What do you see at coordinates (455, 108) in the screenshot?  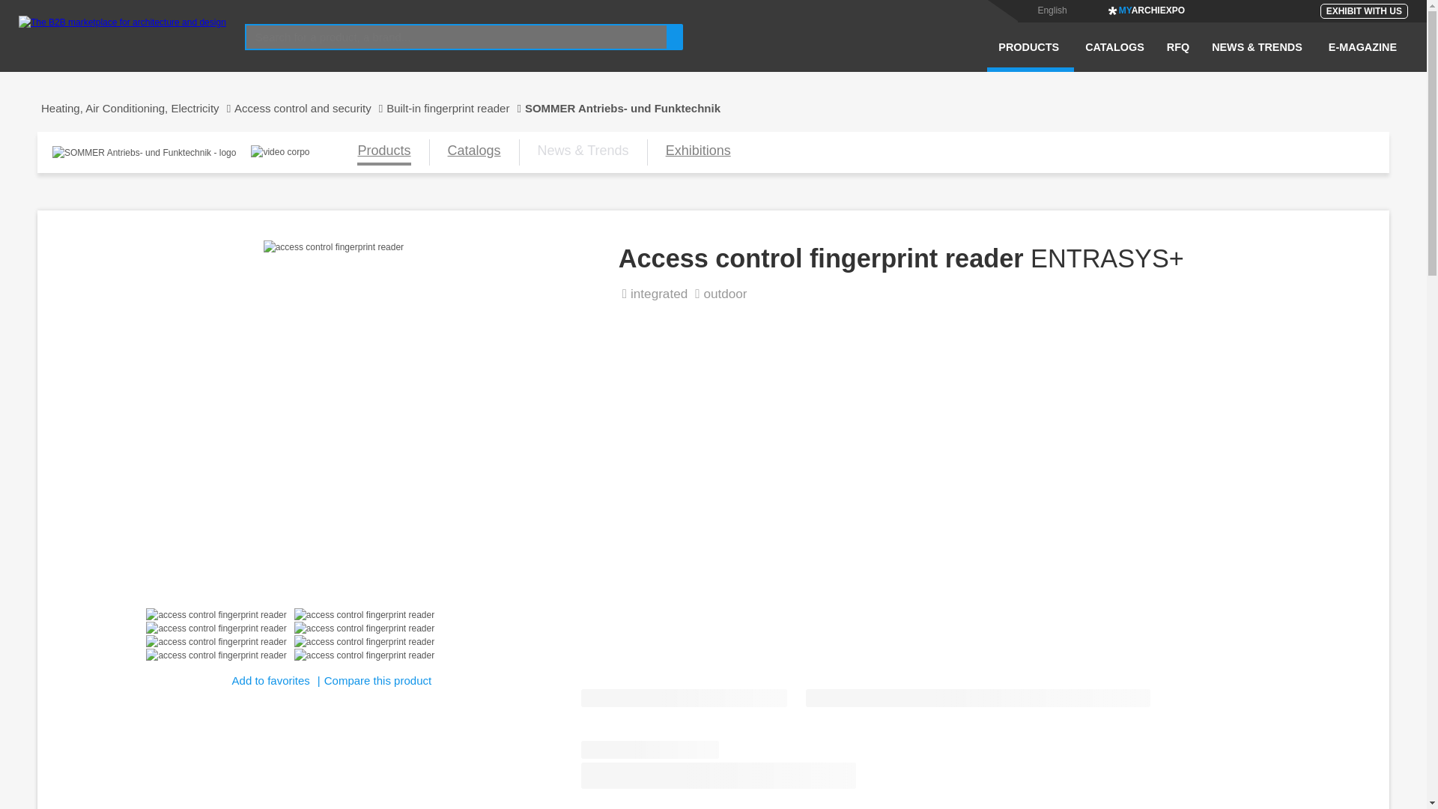 I see `Built-in fingerprint reader` at bounding box center [455, 108].